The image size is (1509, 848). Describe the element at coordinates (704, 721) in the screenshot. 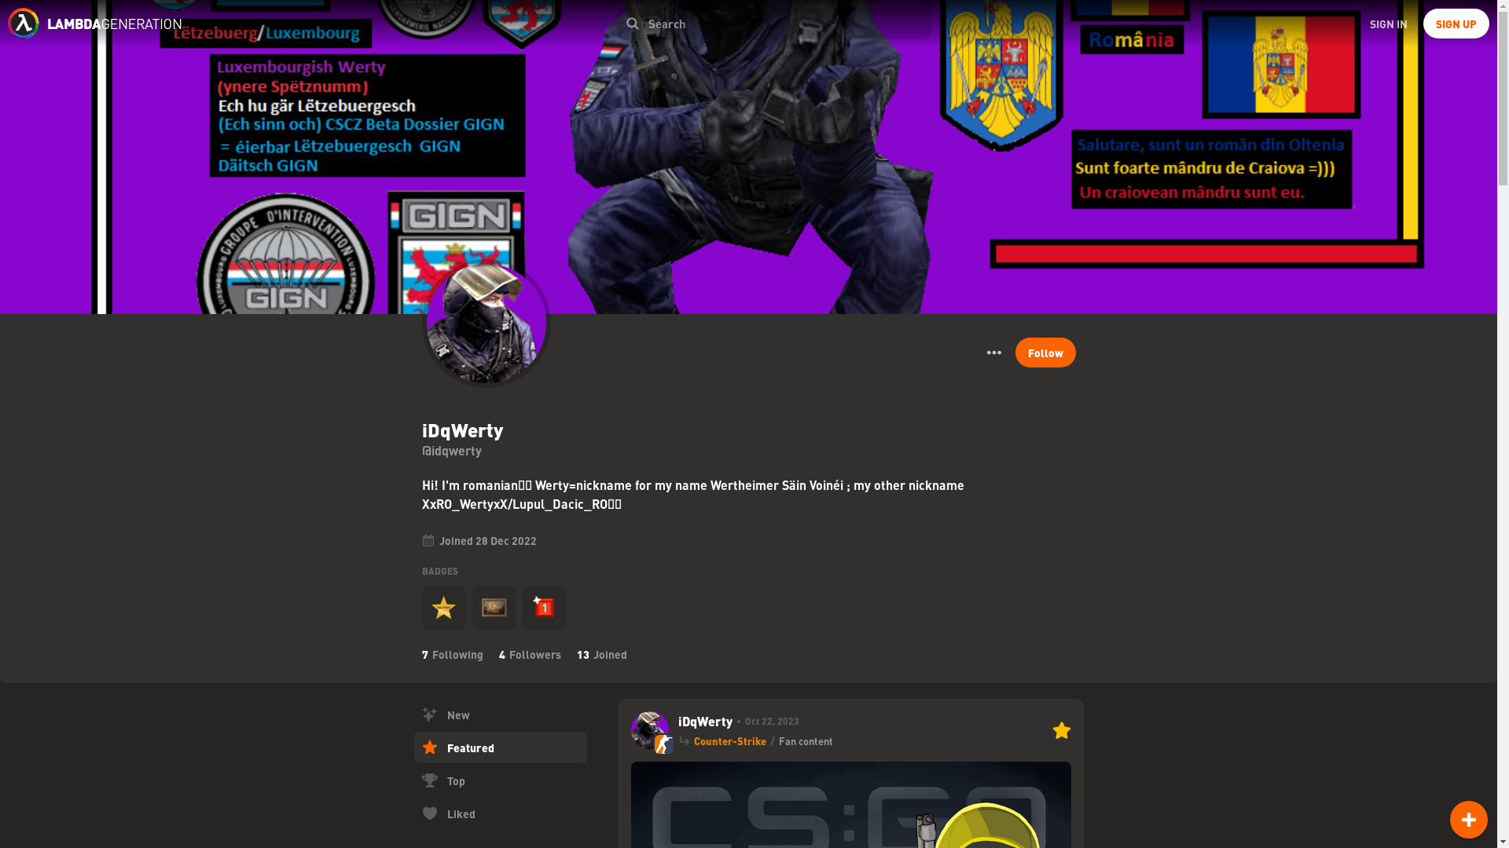

I see `iDqWerty` at that location.